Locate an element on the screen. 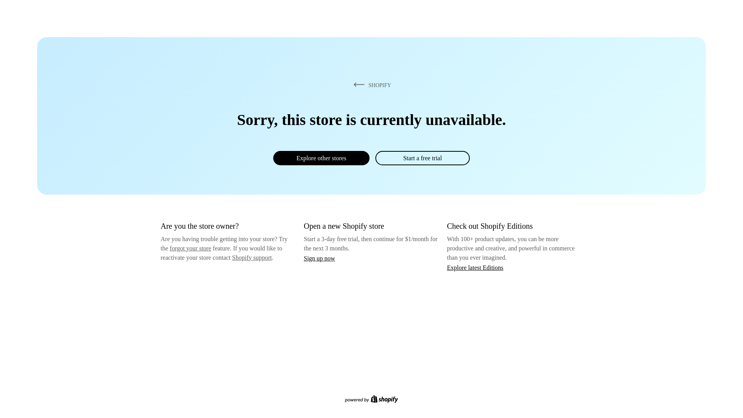  Sign up now is located at coordinates (320, 259).